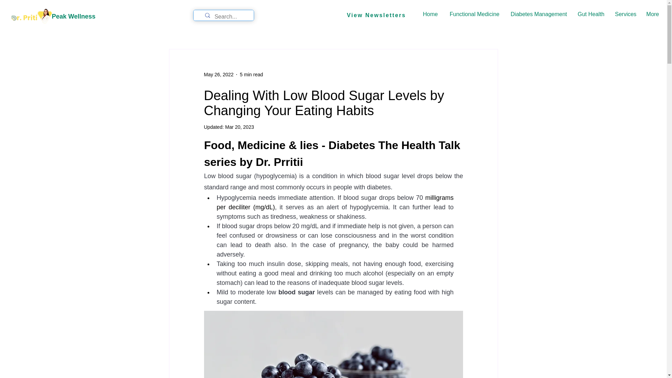 Image resolution: width=672 pixels, height=378 pixels. I want to click on May 26, 2022, so click(218, 74).